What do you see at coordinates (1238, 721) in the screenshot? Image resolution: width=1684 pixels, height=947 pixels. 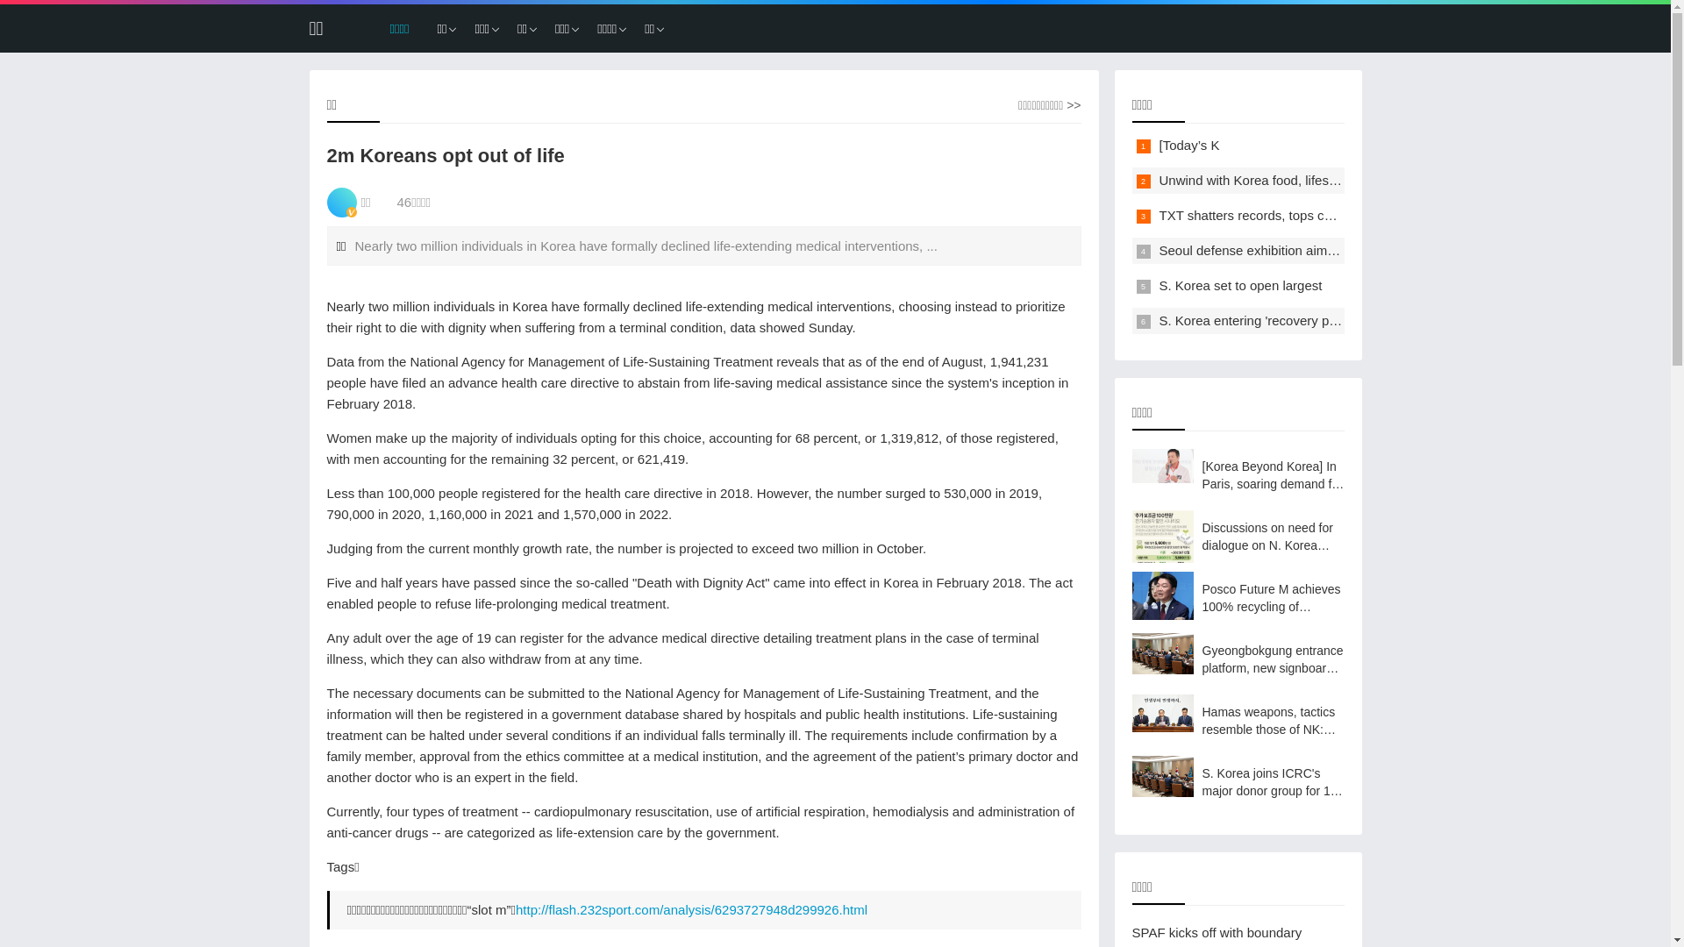 I see `Hamas weapons, tactics resemble those of NK: JCS` at bounding box center [1238, 721].